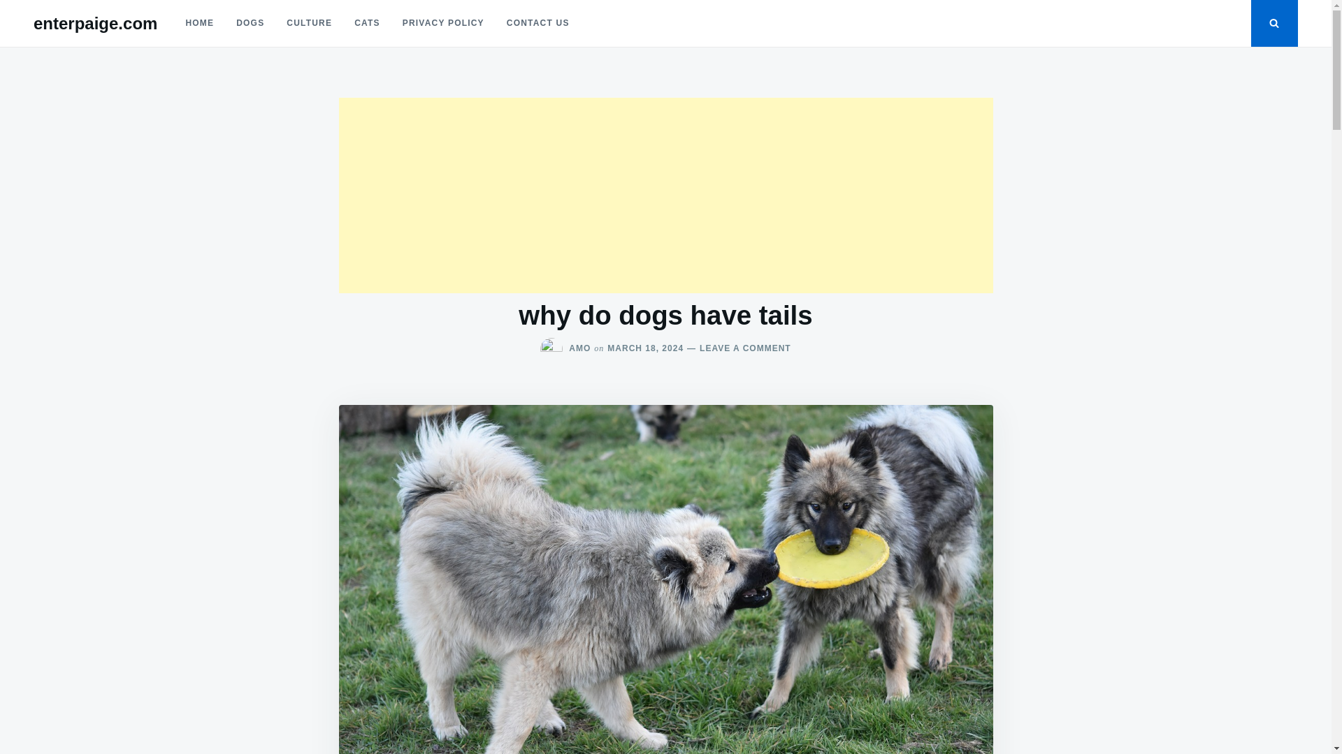  What do you see at coordinates (579, 348) in the screenshot?
I see `AMO` at bounding box center [579, 348].